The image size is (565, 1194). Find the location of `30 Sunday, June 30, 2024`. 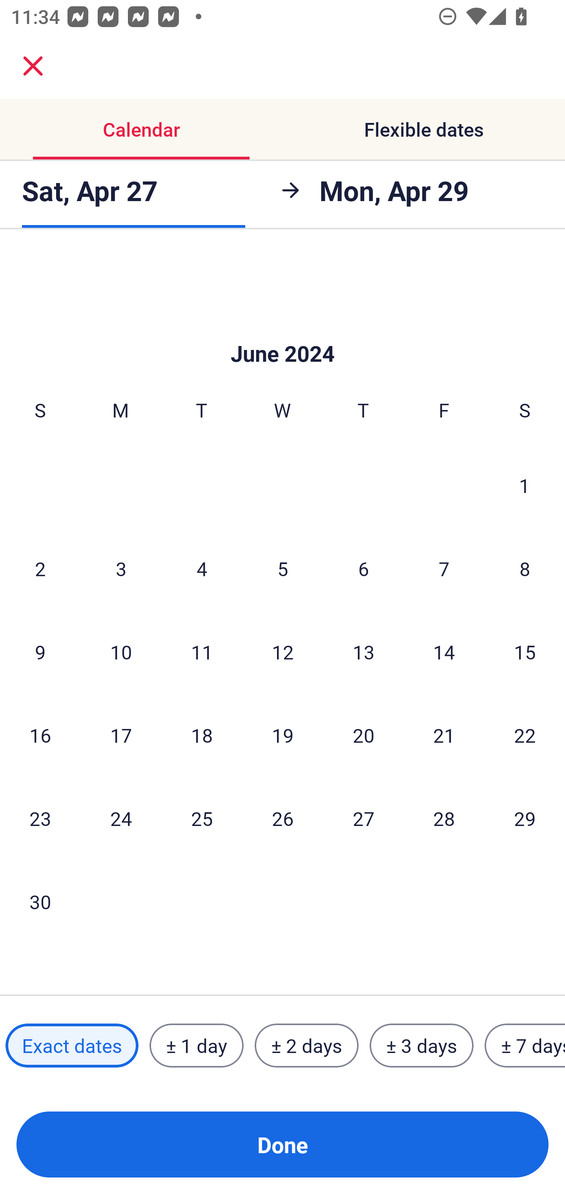

30 Sunday, June 30, 2024 is located at coordinates (40, 901).